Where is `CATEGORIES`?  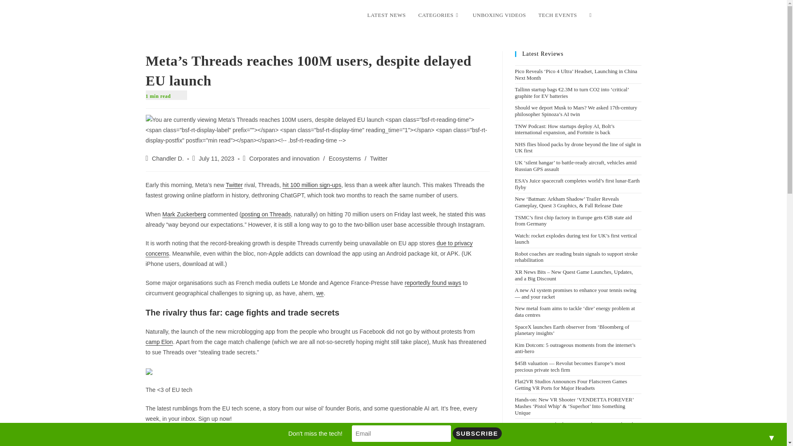
CATEGORIES is located at coordinates (439, 15).